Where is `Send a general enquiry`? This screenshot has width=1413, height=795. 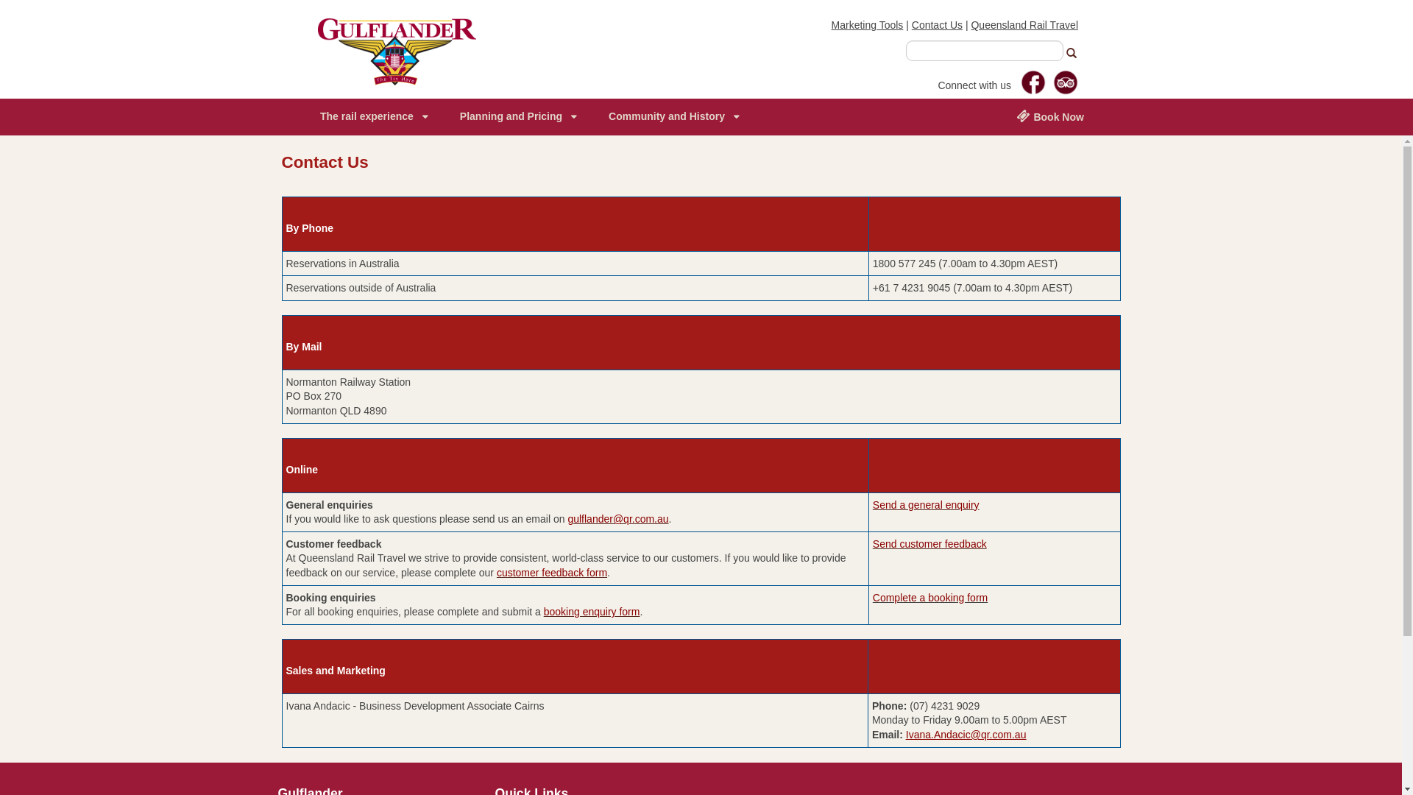 Send a general enquiry is located at coordinates (926, 505).